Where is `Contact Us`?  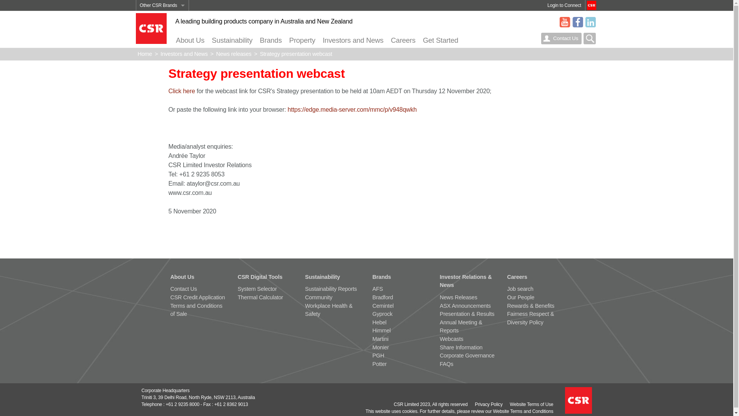 Contact Us is located at coordinates (183, 289).